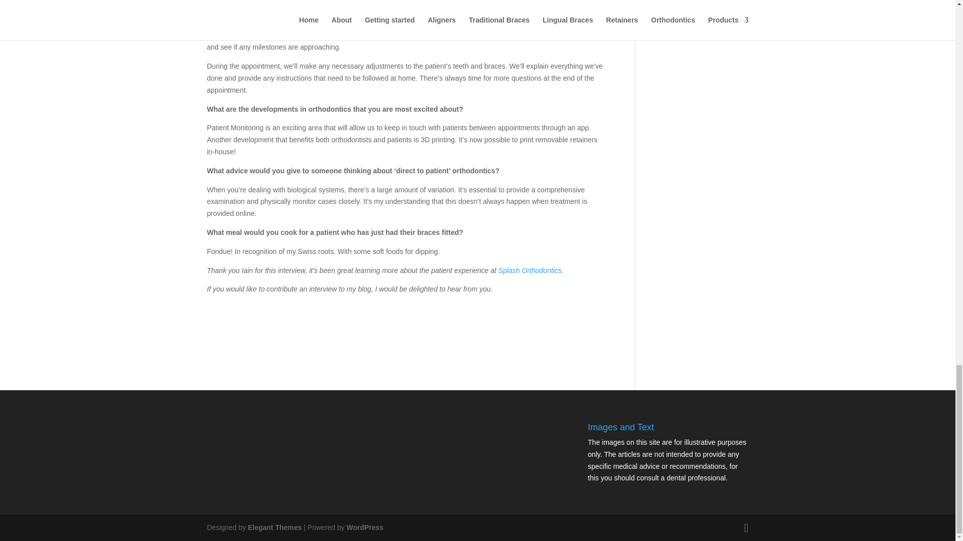  Describe the element at coordinates (365, 527) in the screenshot. I see `WordPress` at that location.